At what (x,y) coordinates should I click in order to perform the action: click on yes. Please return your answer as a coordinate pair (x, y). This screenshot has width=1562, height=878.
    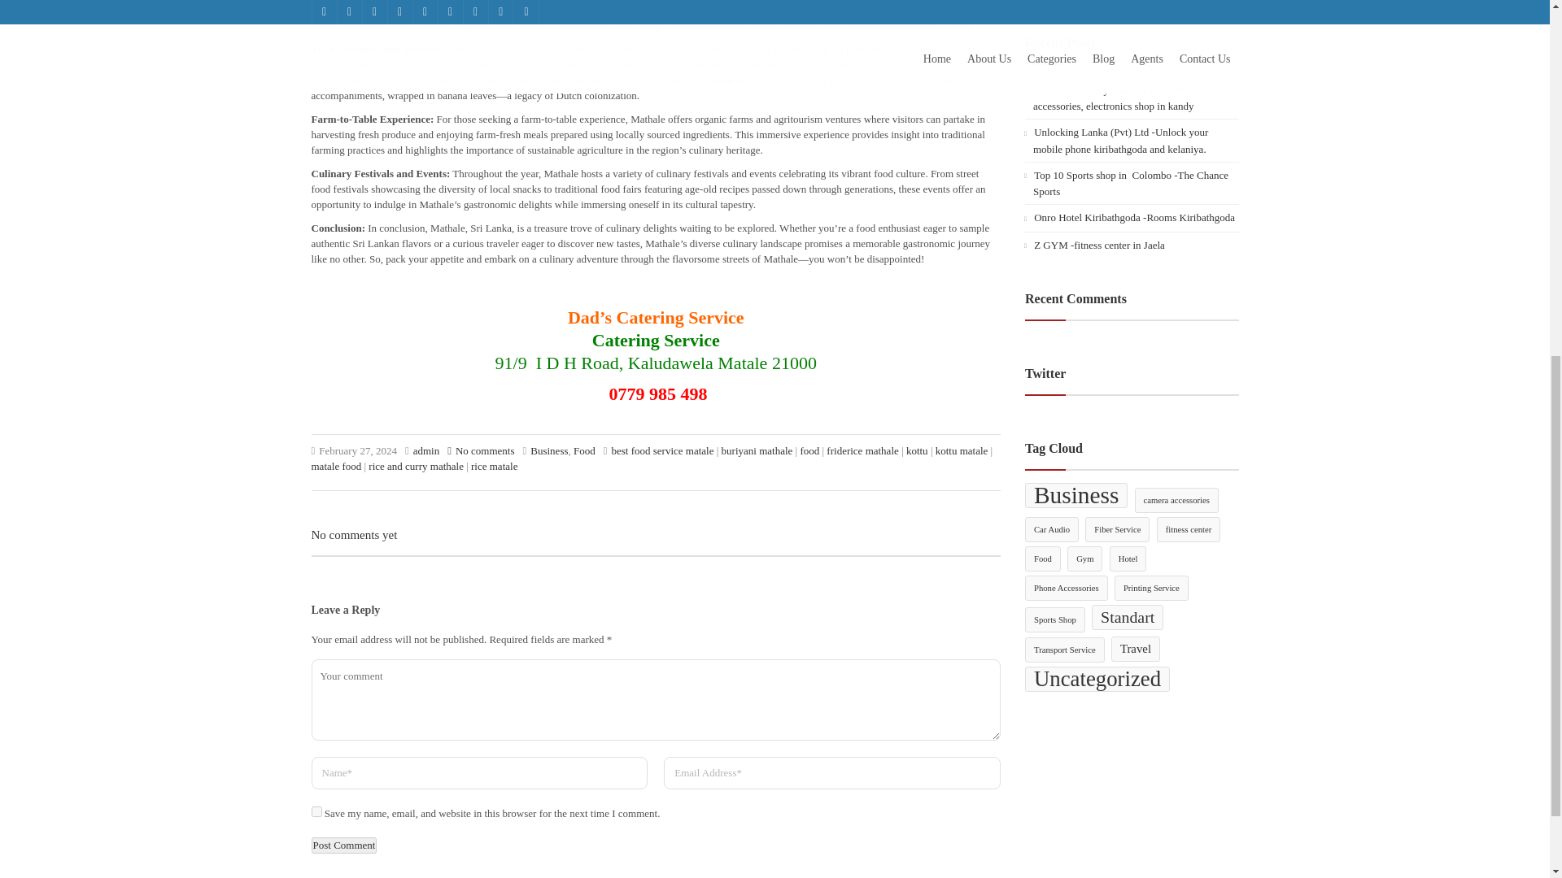
    Looking at the image, I should click on (316, 811).